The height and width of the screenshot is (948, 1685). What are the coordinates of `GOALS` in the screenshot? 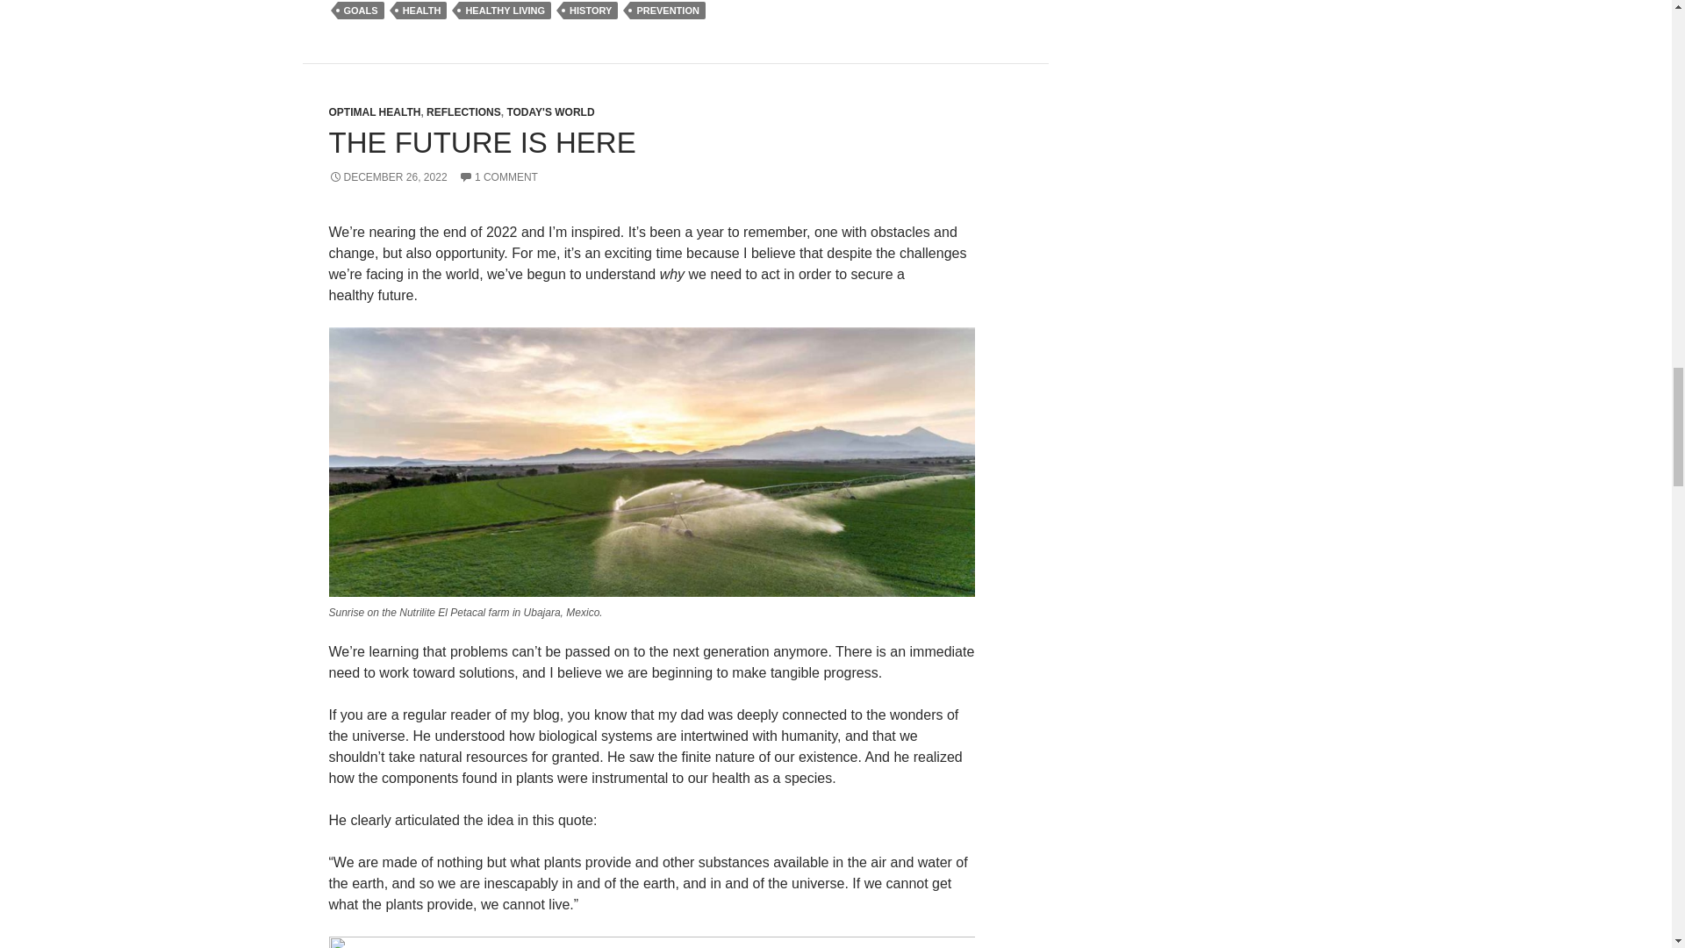 It's located at (360, 11).